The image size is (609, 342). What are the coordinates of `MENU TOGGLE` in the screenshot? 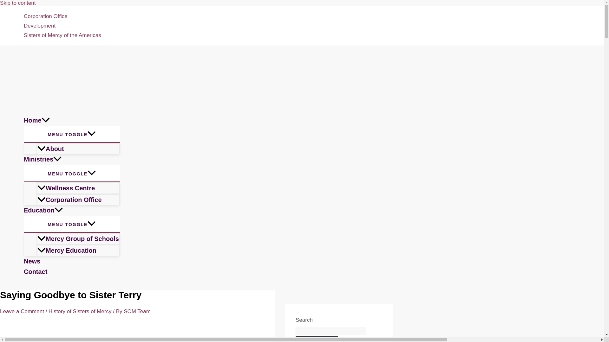 It's located at (72, 173).